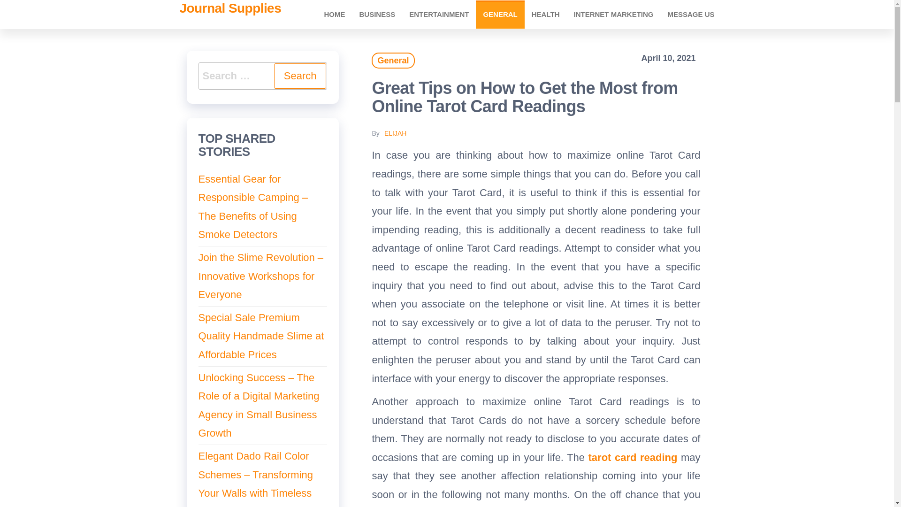 The width and height of the screenshot is (901, 507). What do you see at coordinates (230, 8) in the screenshot?
I see `Journal Supplies` at bounding box center [230, 8].